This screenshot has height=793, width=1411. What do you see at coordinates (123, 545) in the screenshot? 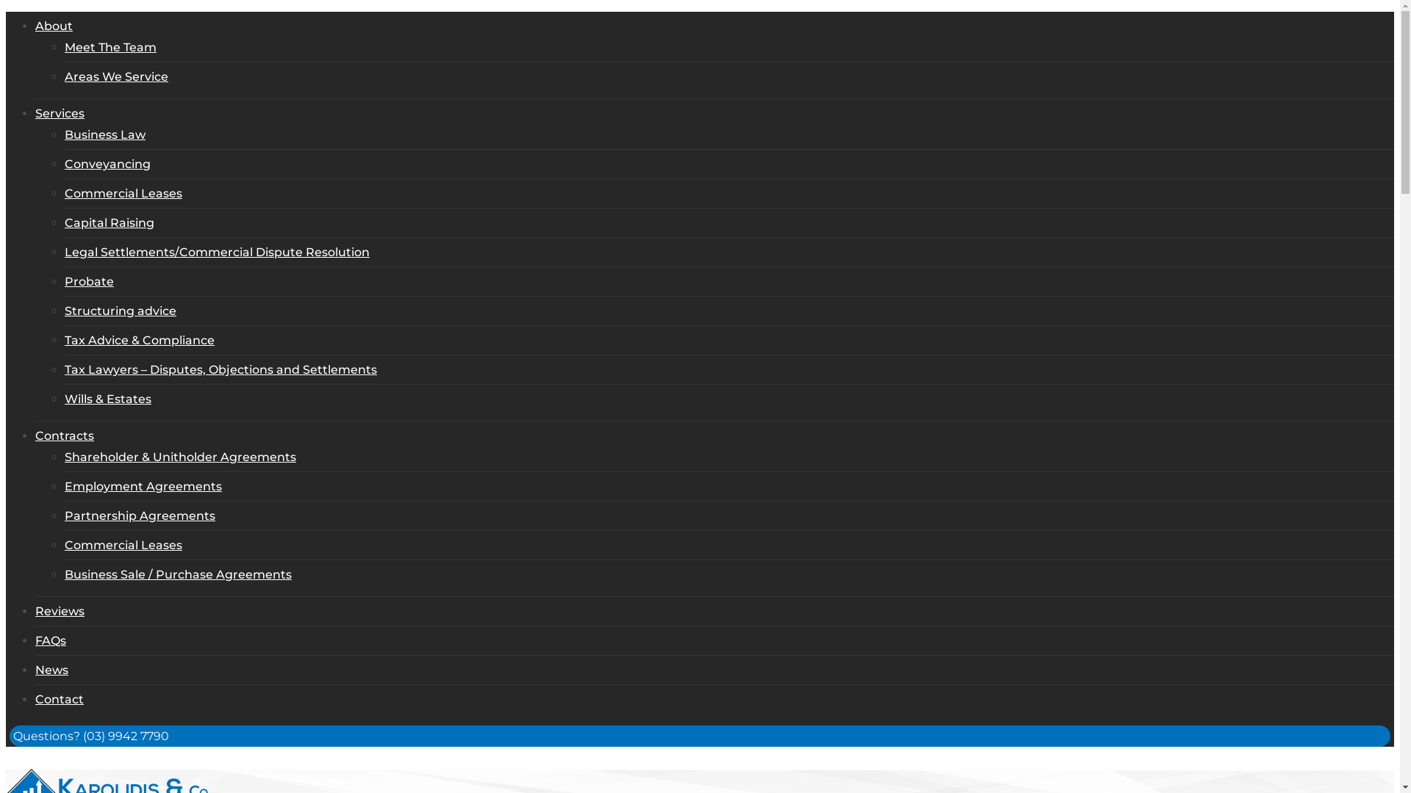
I see `Commercial Leases` at bounding box center [123, 545].